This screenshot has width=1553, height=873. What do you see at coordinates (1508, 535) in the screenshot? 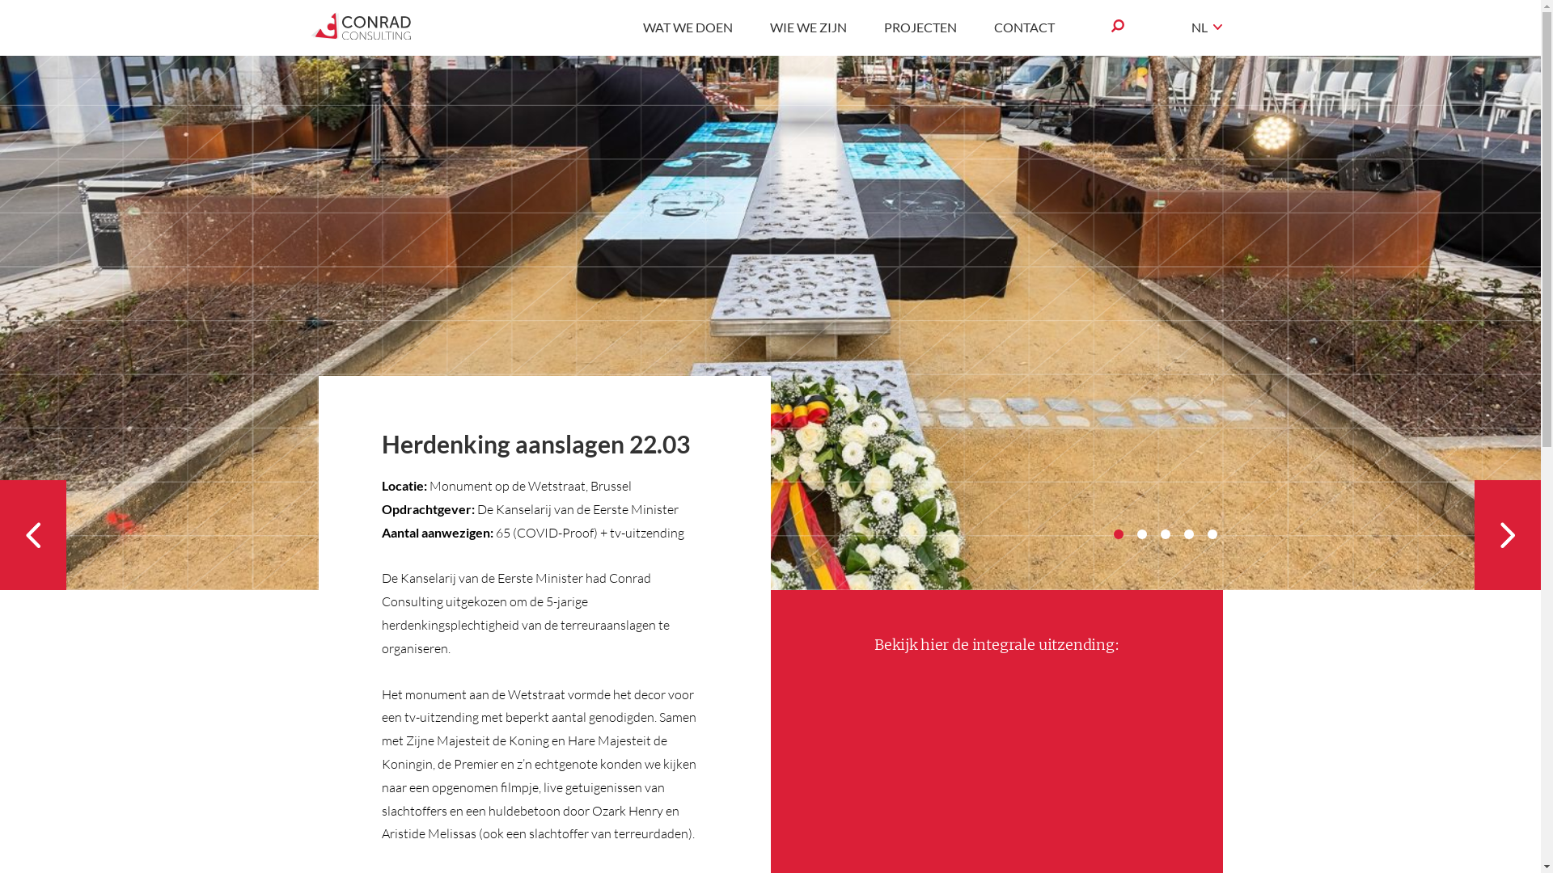
I see `Next` at bounding box center [1508, 535].